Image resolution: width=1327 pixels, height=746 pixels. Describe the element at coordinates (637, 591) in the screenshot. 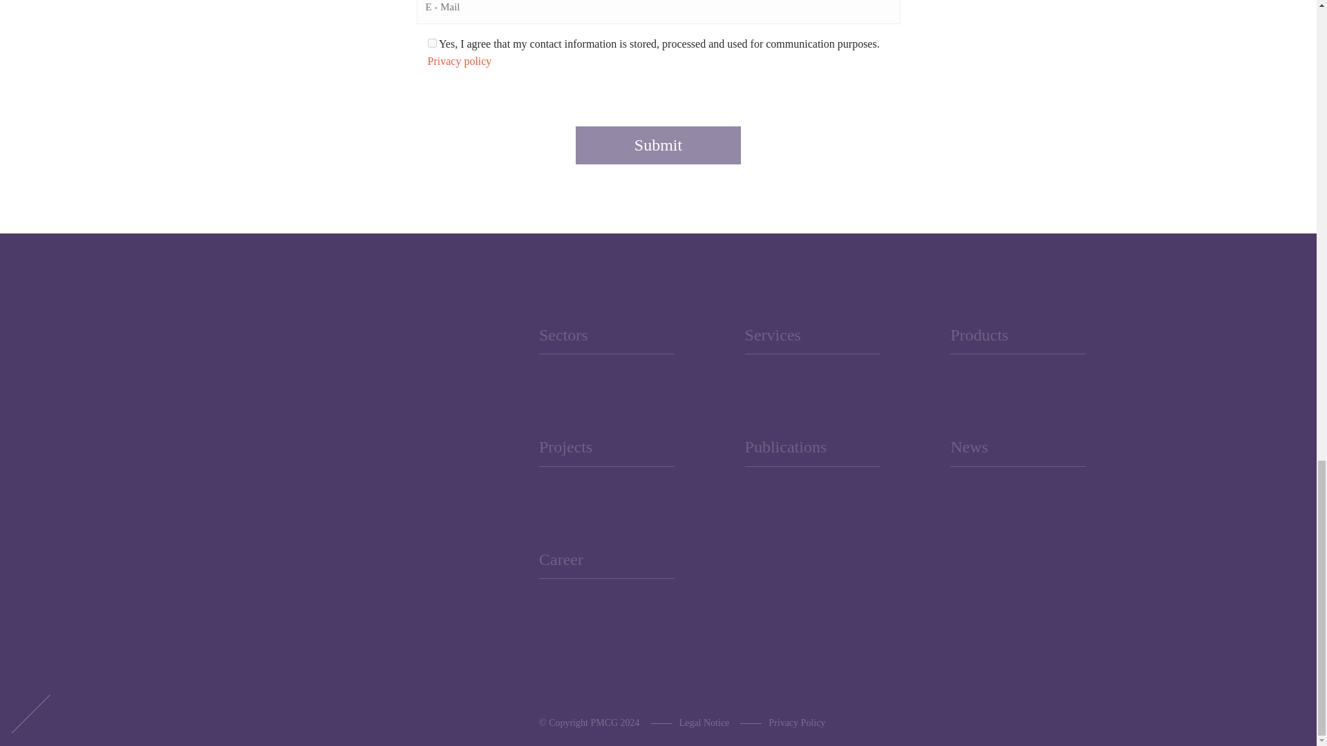

I see `Macro Overview` at that location.